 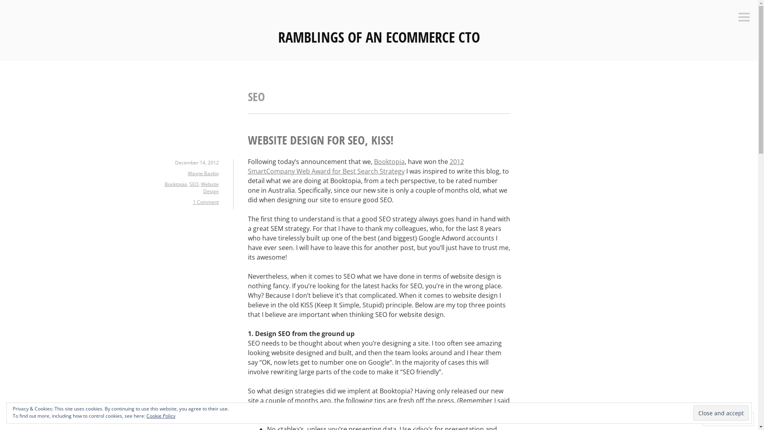 What do you see at coordinates (721, 419) in the screenshot?
I see `Follow` at bounding box center [721, 419].